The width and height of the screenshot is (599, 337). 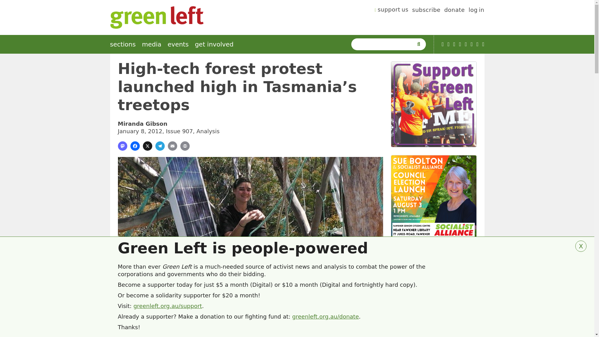 I want to click on YouTube, so click(x=443, y=44).